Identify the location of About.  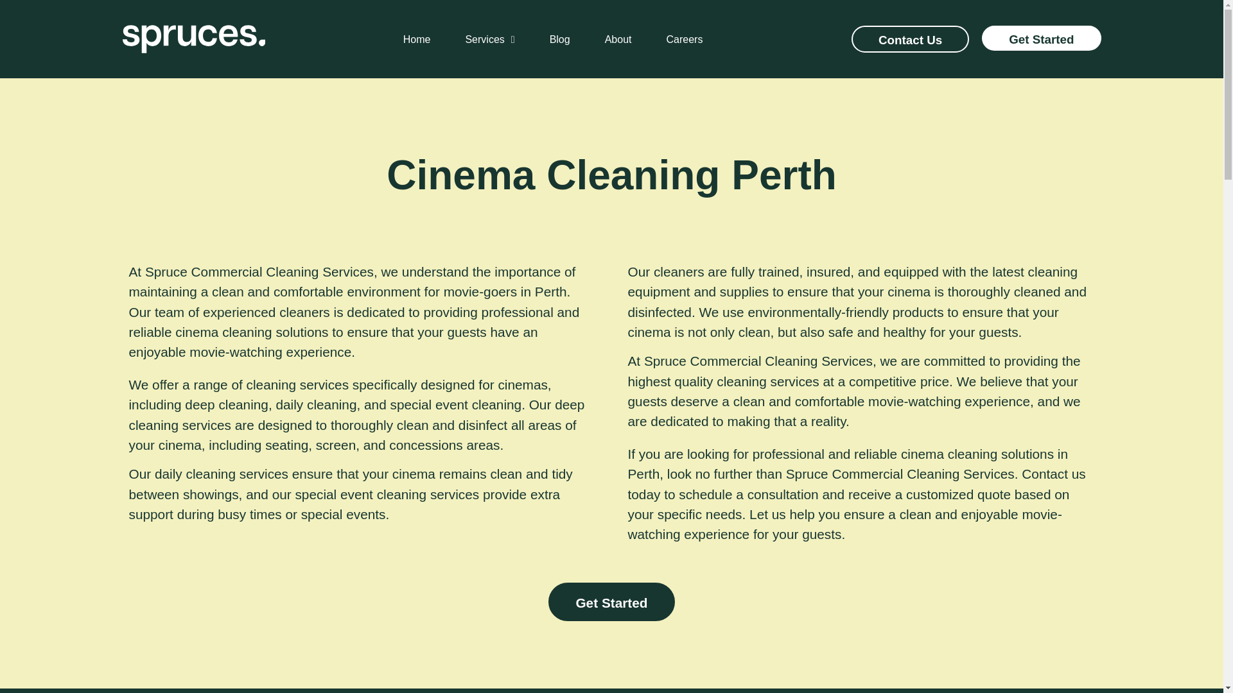
(618, 38).